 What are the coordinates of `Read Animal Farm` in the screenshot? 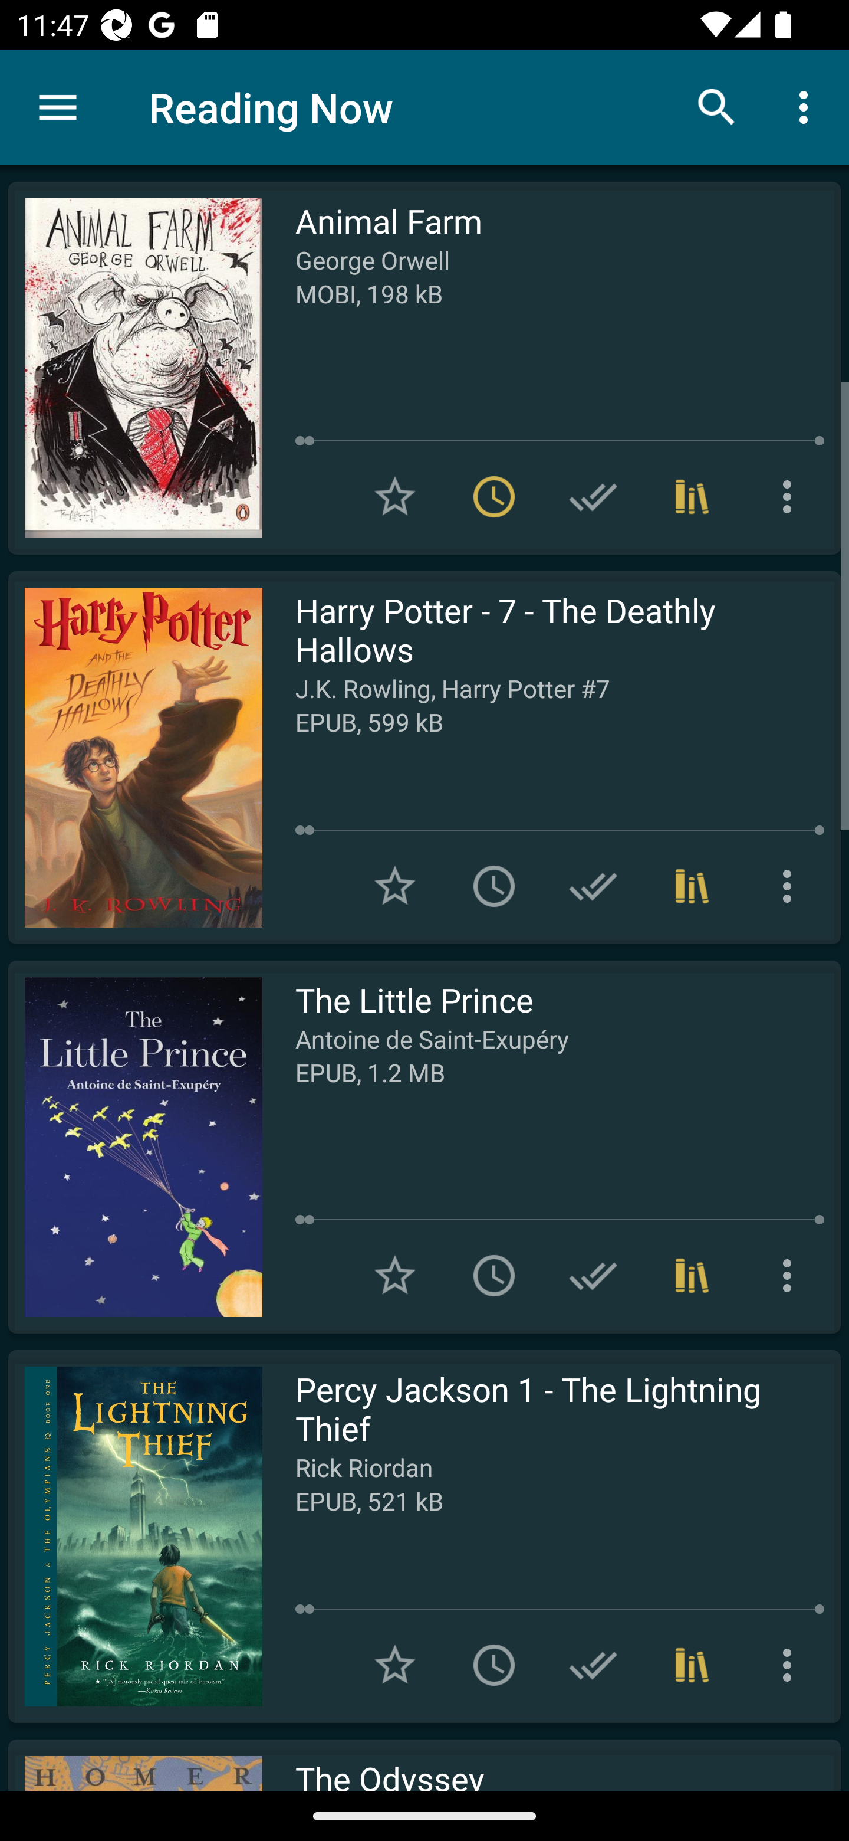 It's located at (135, 368).